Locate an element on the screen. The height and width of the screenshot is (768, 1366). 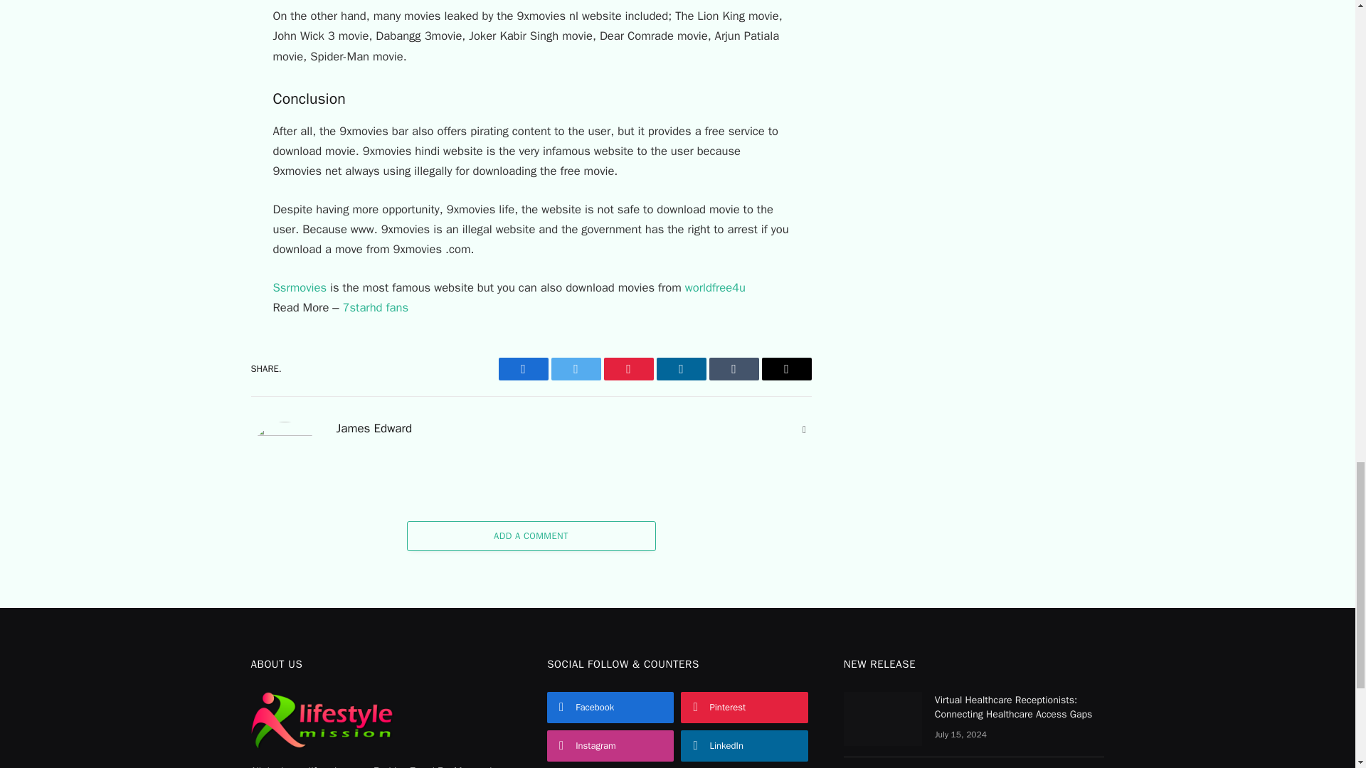
7starhd fans is located at coordinates (376, 307).